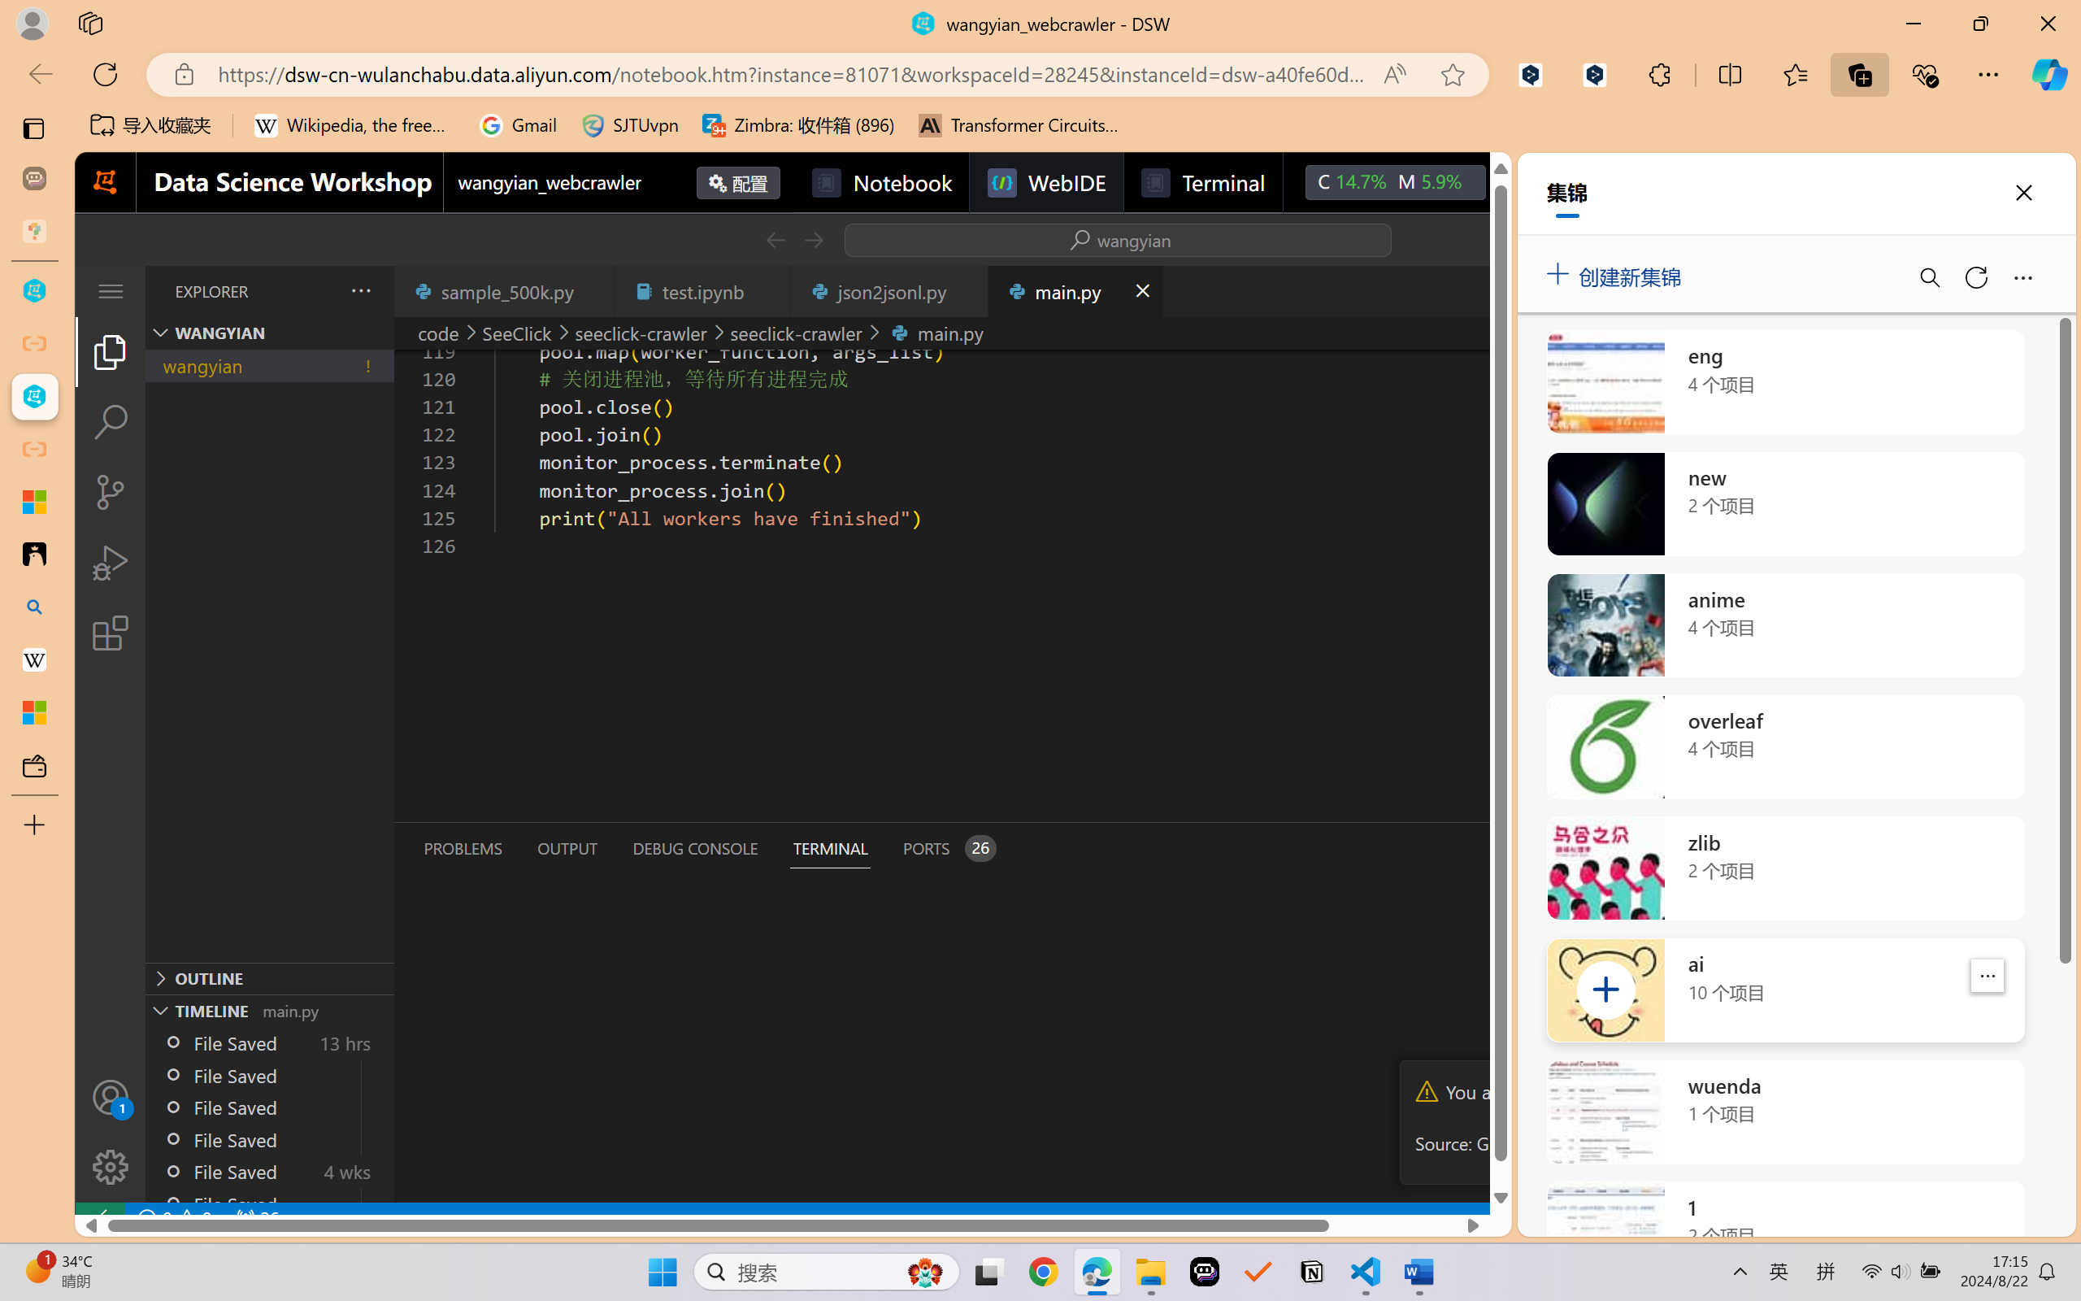  What do you see at coordinates (2049, 74) in the screenshot?
I see `Copilot (Ctrl+Shift+.)` at bounding box center [2049, 74].